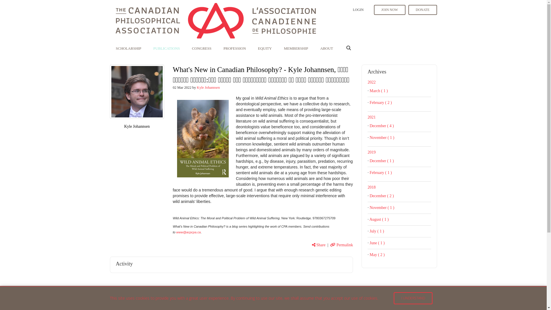 The image size is (551, 310). Describe the element at coordinates (382, 208) in the screenshot. I see `November ( 1 )` at that location.